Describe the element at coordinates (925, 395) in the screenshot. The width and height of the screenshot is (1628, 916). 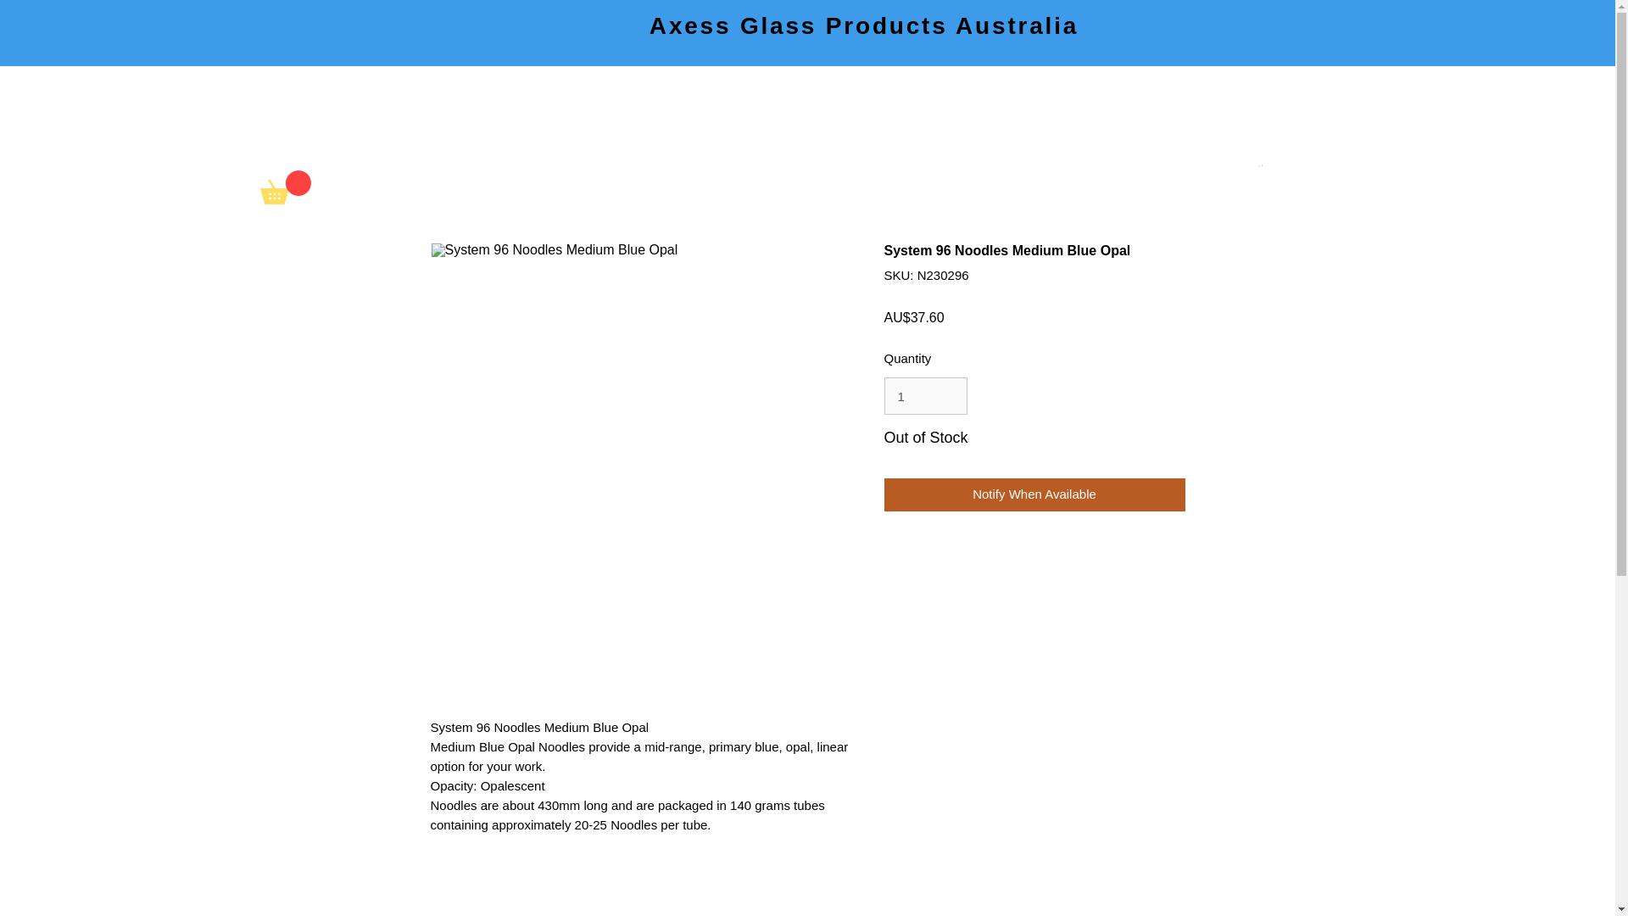
I see `1` at that location.